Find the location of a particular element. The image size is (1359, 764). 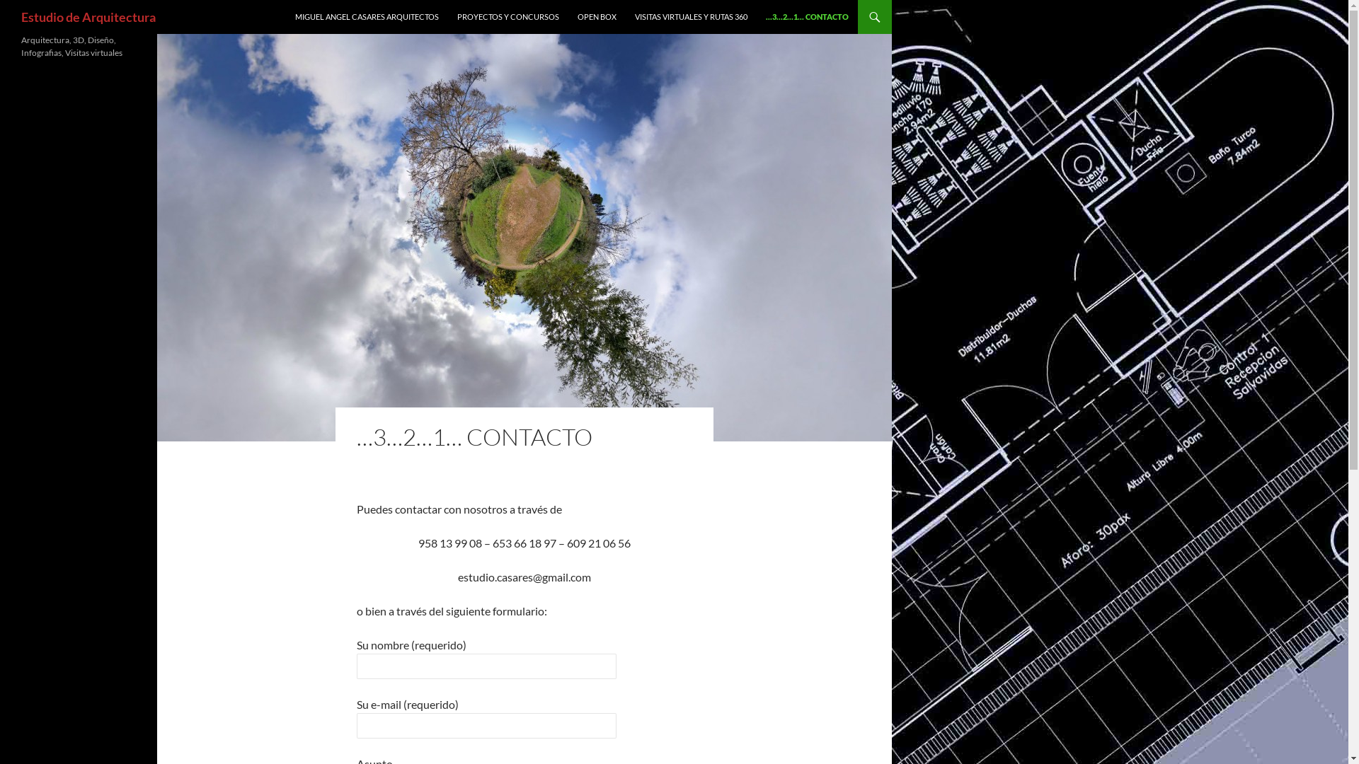

VISITAS VIRTUALES Y RUTAS 360 is located at coordinates (691, 17).